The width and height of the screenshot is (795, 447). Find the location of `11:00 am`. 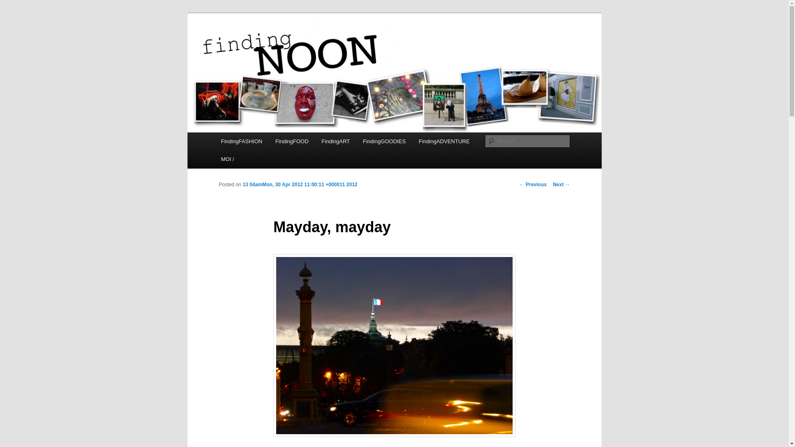

11:00 am is located at coordinates (300, 184).